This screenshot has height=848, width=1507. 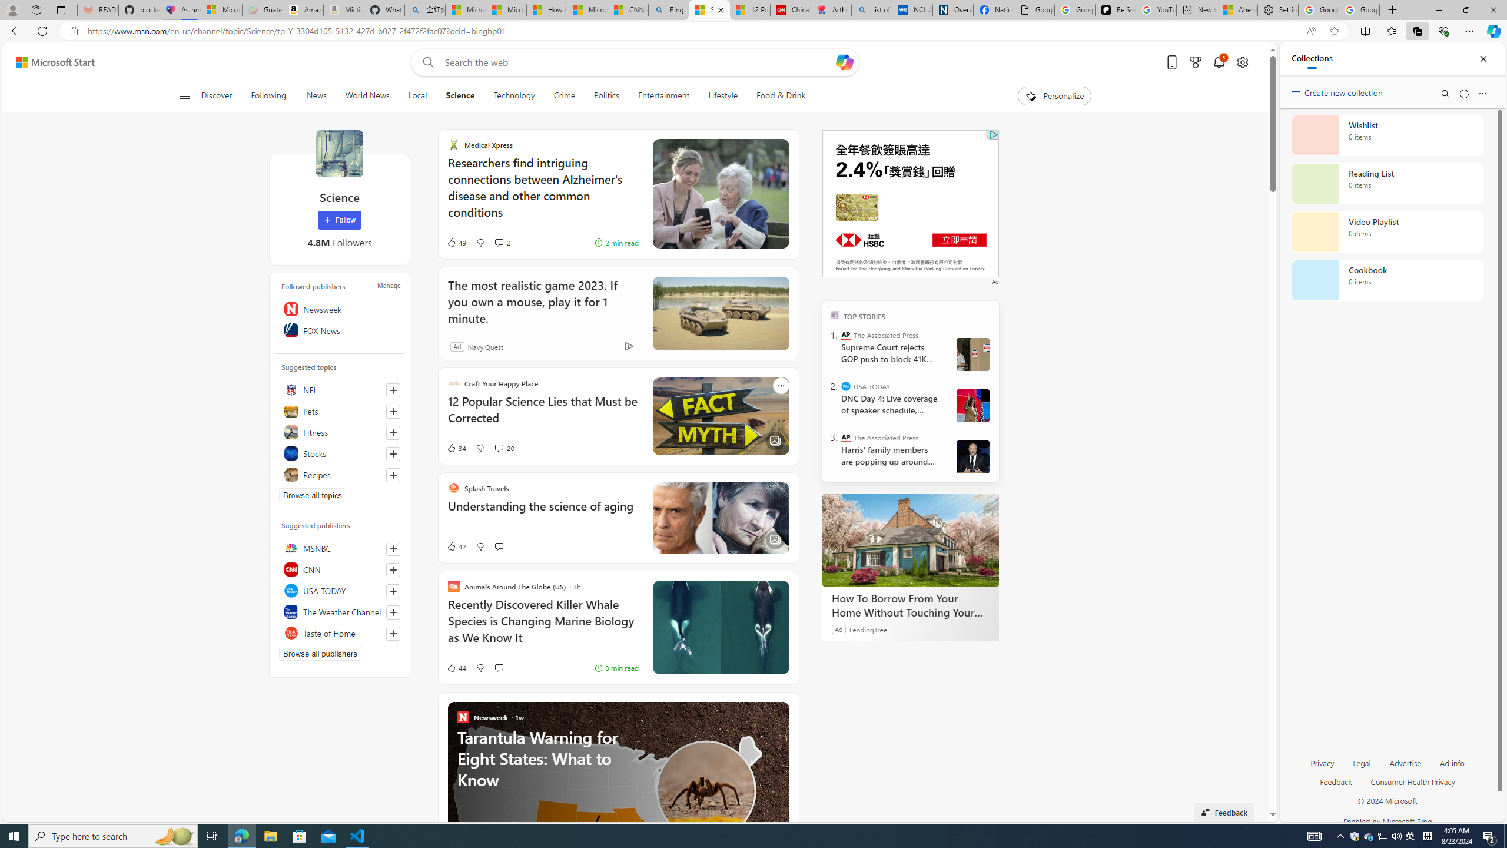 What do you see at coordinates (456, 448) in the screenshot?
I see `34 Like` at bounding box center [456, 448].